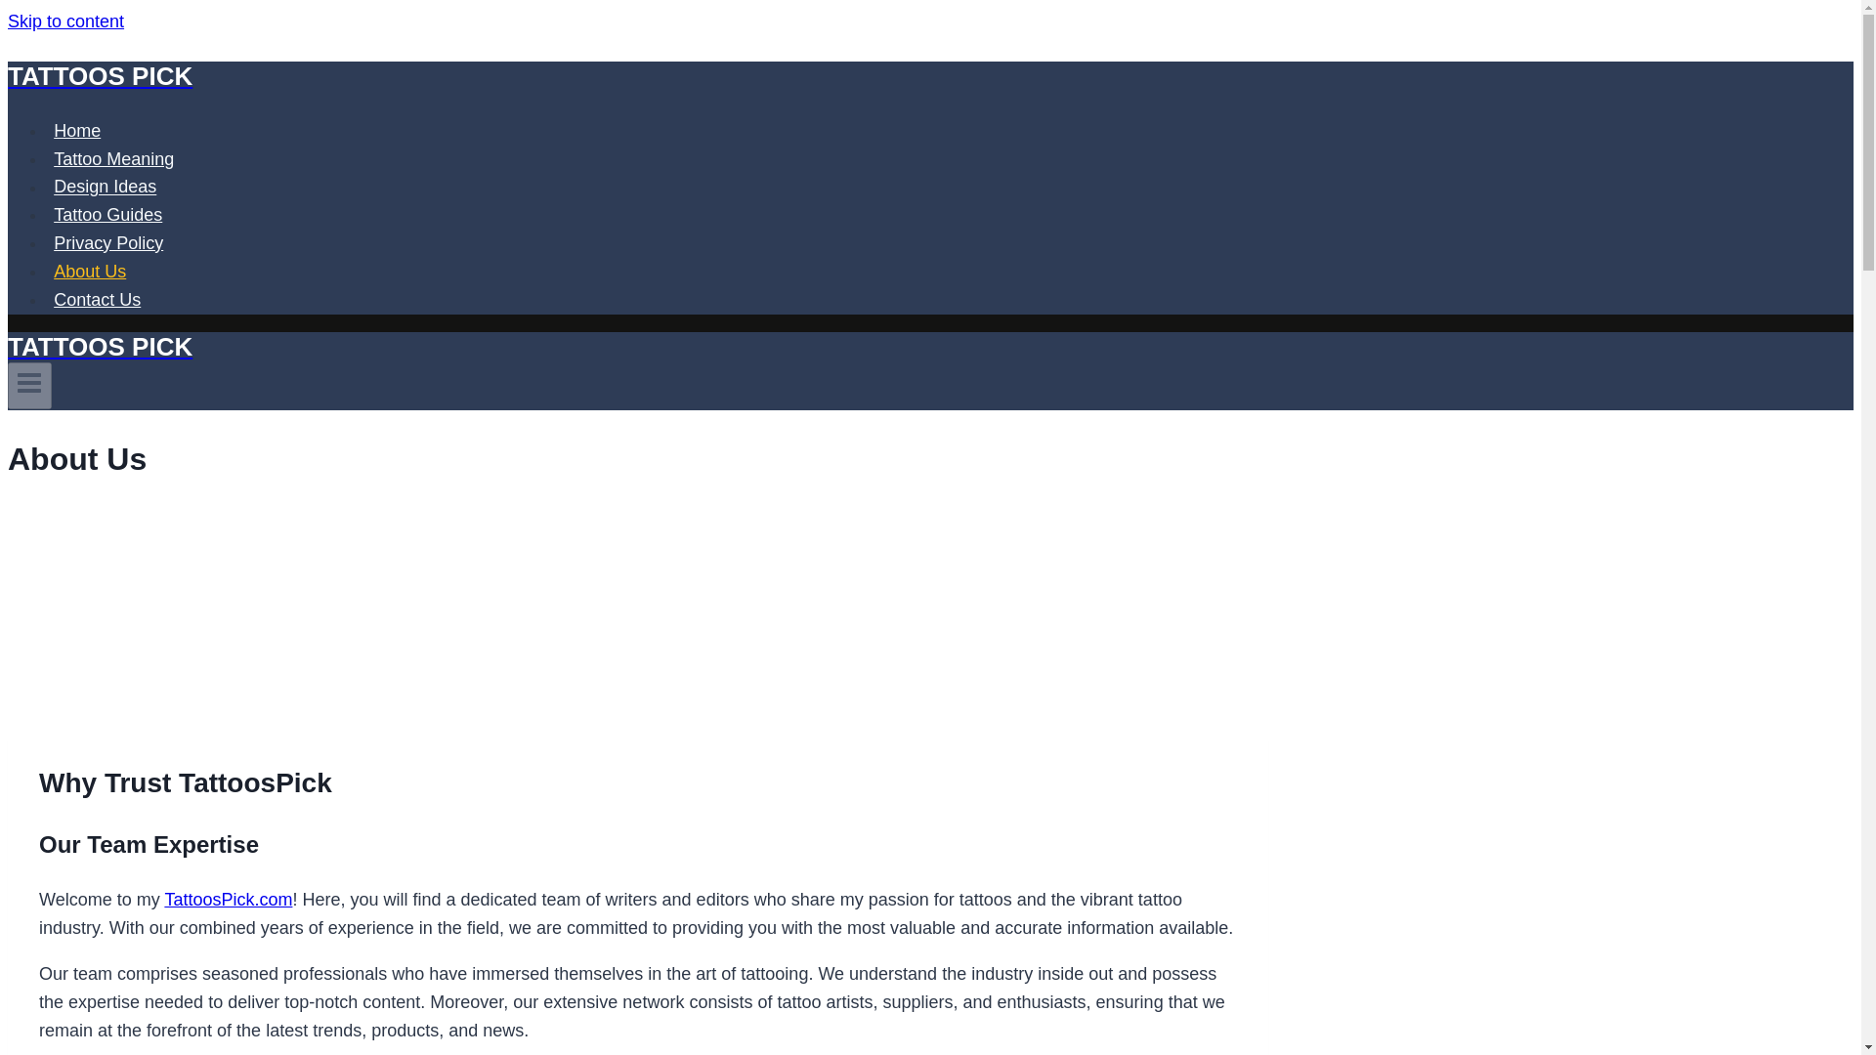 This screenshot has height=1055, width=1876. Describe the element at coordinates (637, 348) in the screenshot. I see `TATTOOS PICK` at that location.